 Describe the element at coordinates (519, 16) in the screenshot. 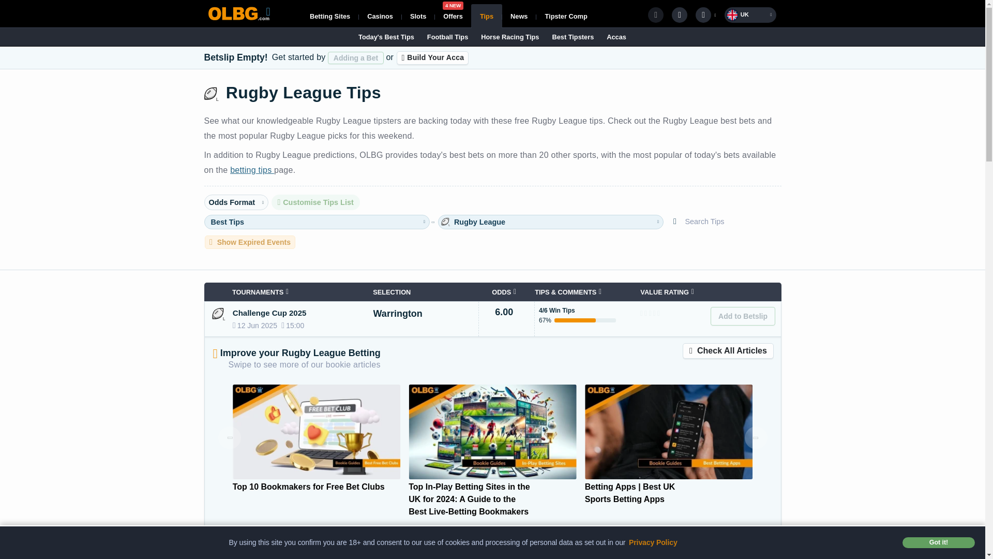

I see `Build Your Acca` at that location.